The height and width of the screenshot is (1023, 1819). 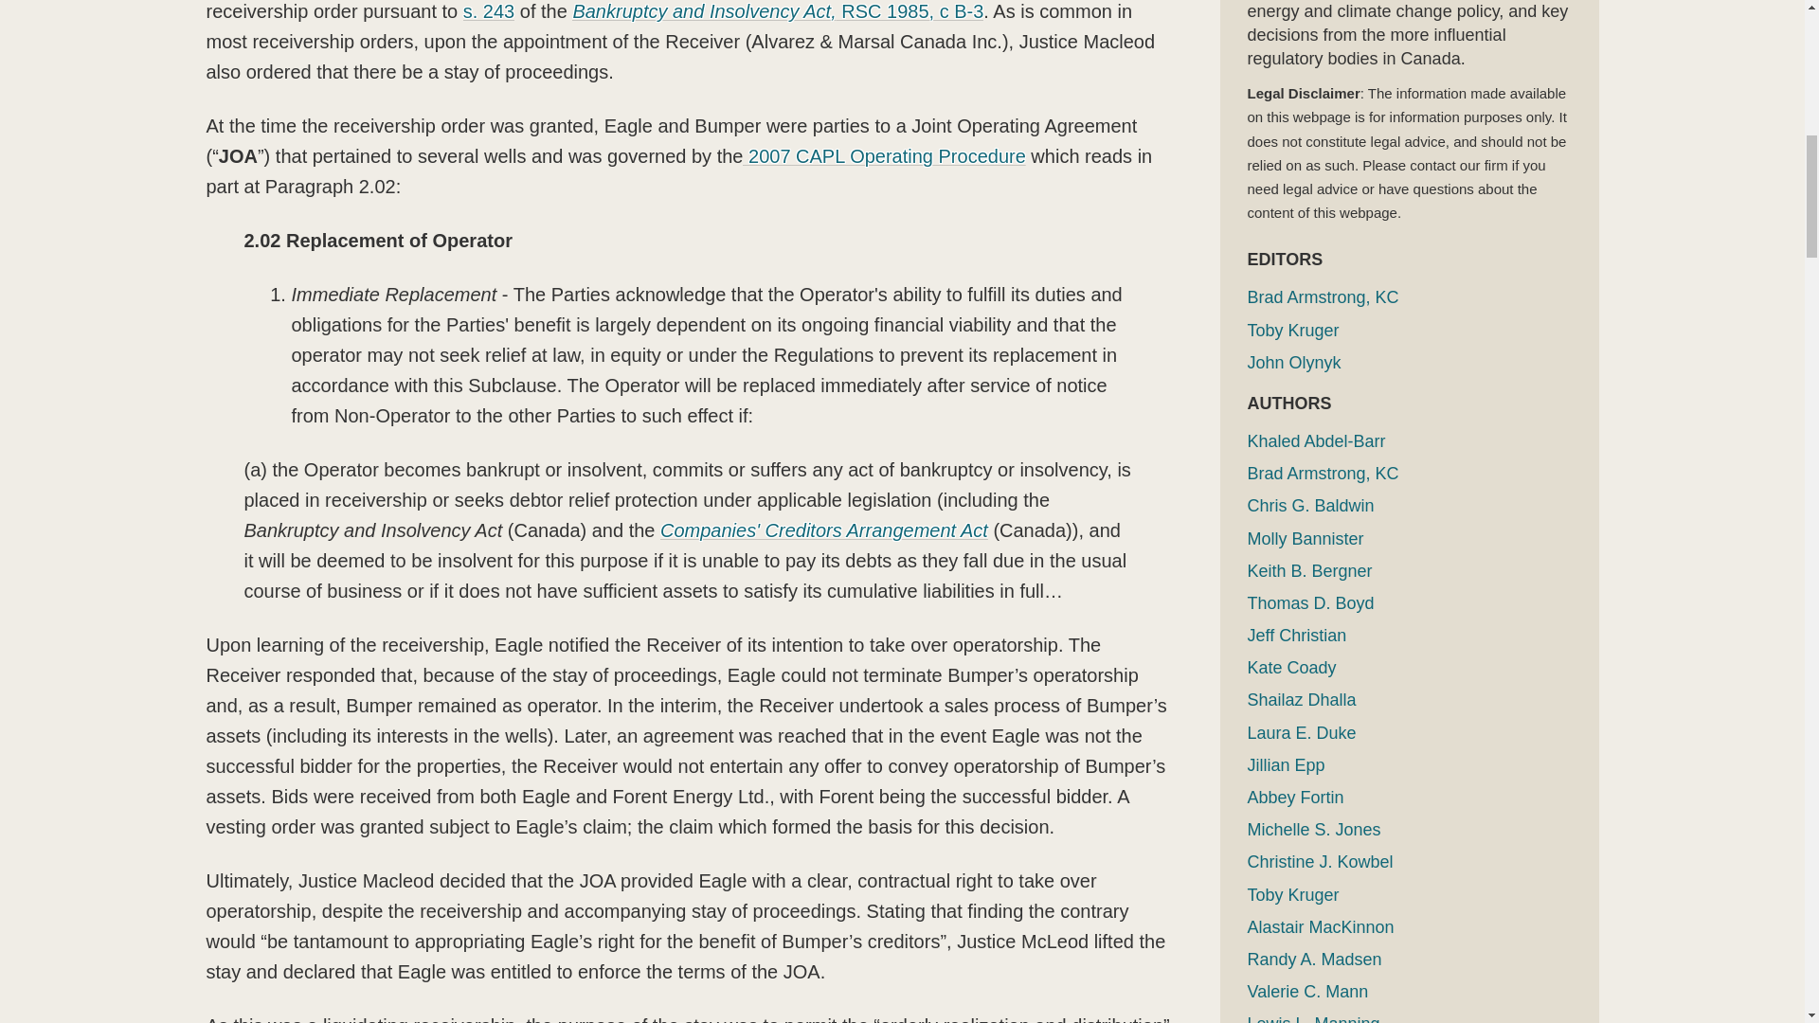 I want to click on Companies' Creditors Arrangement Act, so click(x=823, y=530).